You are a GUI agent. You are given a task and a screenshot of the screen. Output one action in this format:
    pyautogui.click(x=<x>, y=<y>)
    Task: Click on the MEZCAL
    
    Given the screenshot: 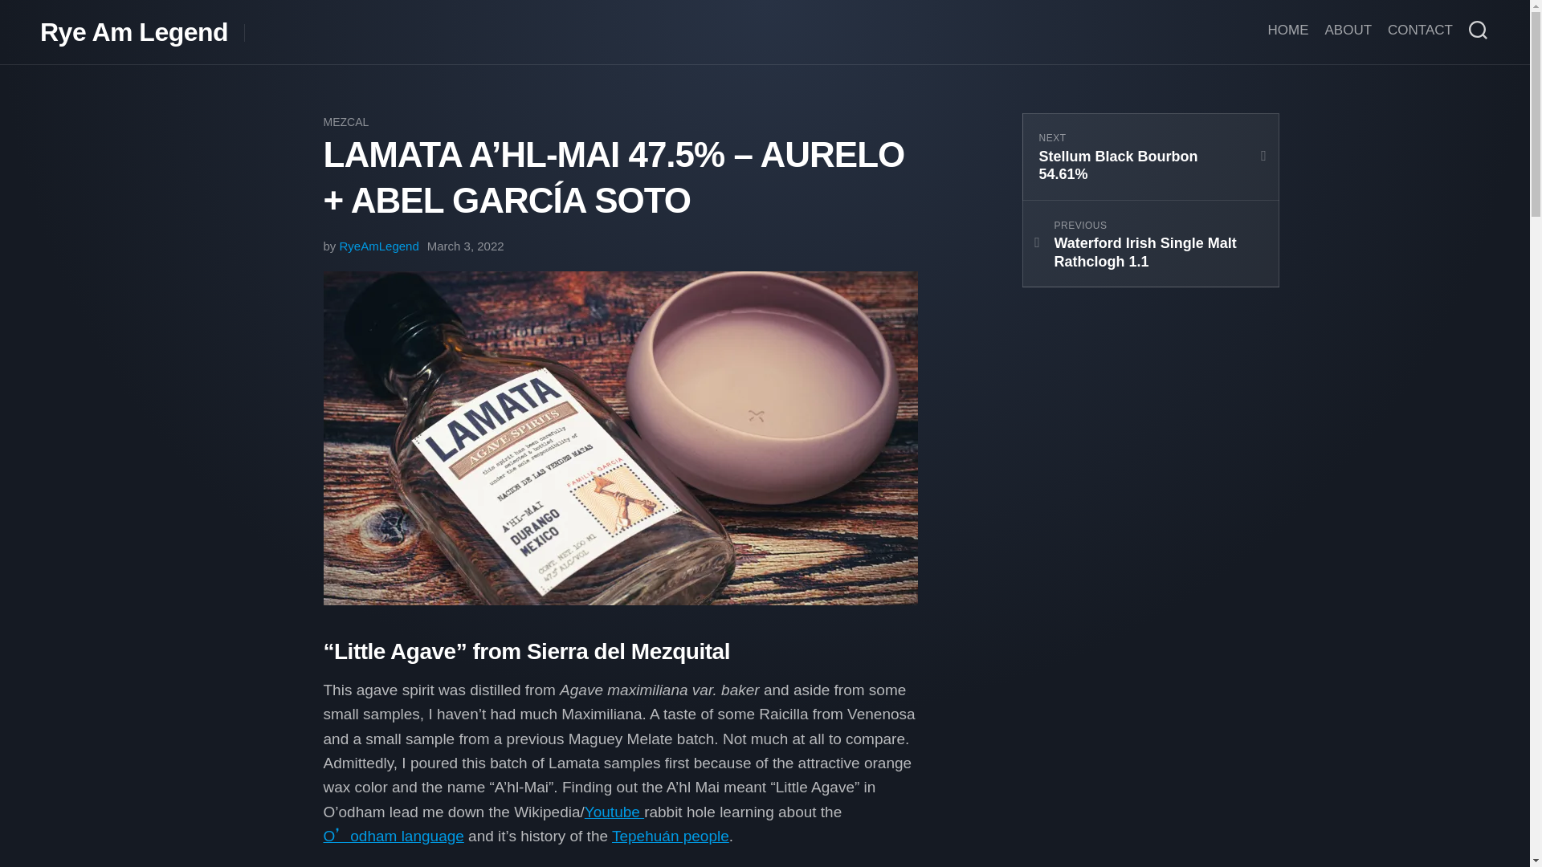 What is the action you would take?
    pyautogui.click(x=345, y=121)
    